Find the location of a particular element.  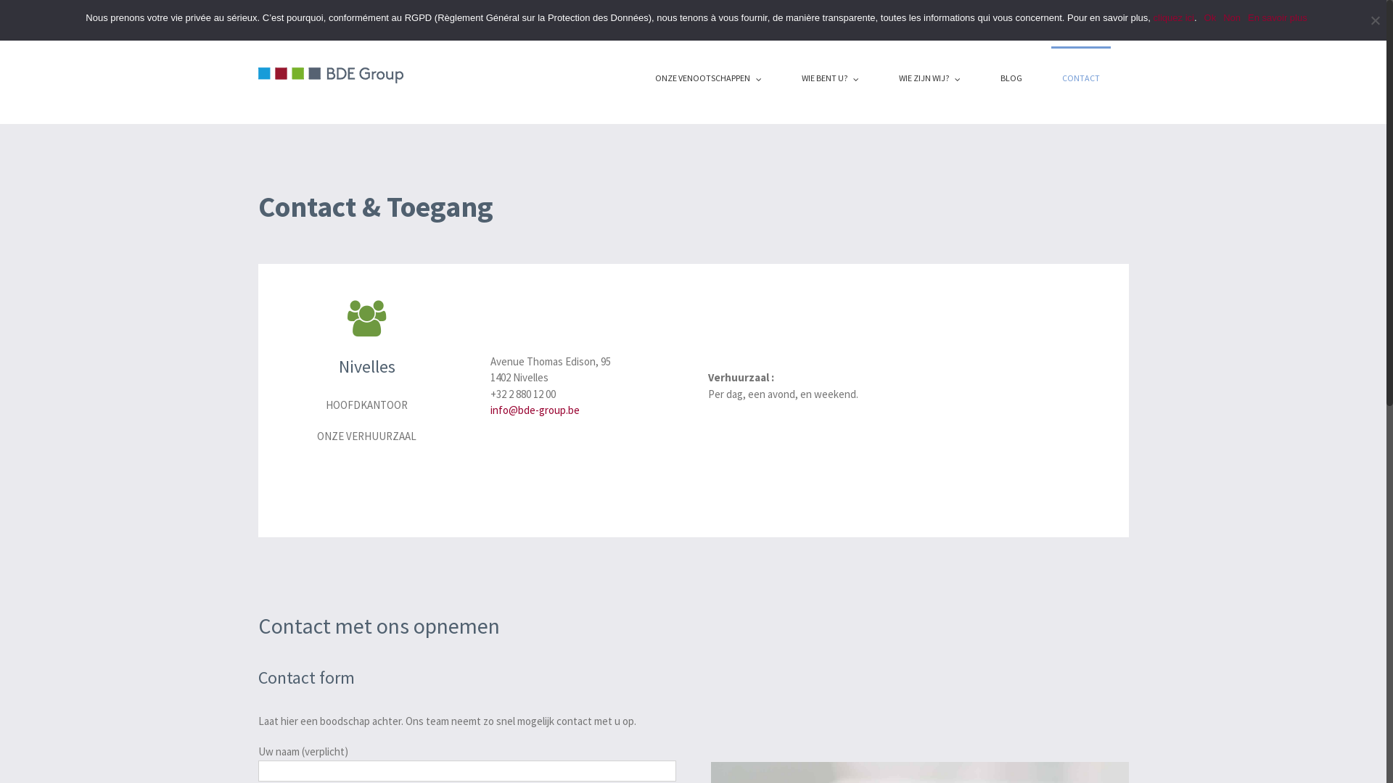

Ecologic IT Equipement is located at coordinates (1026, 14).